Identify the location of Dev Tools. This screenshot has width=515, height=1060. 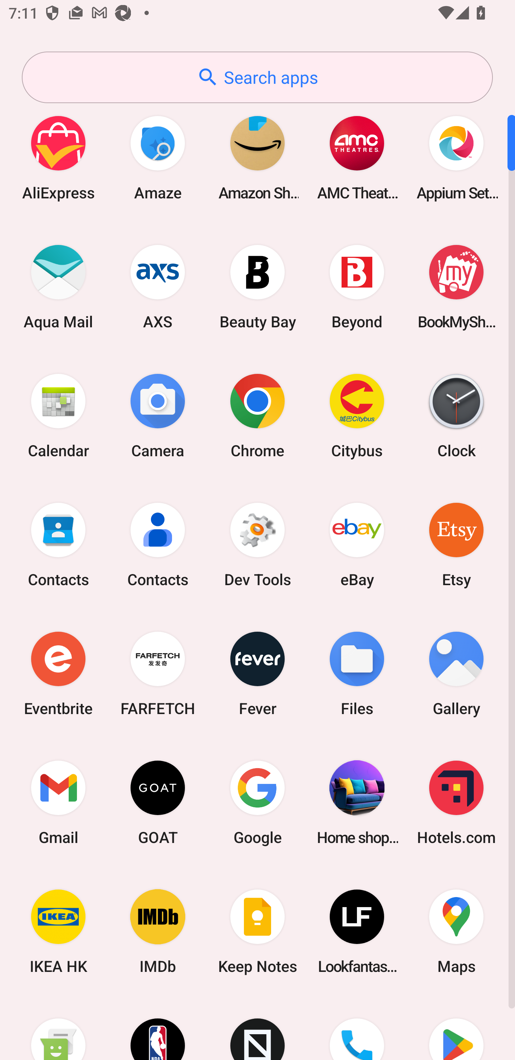
(257, 544).